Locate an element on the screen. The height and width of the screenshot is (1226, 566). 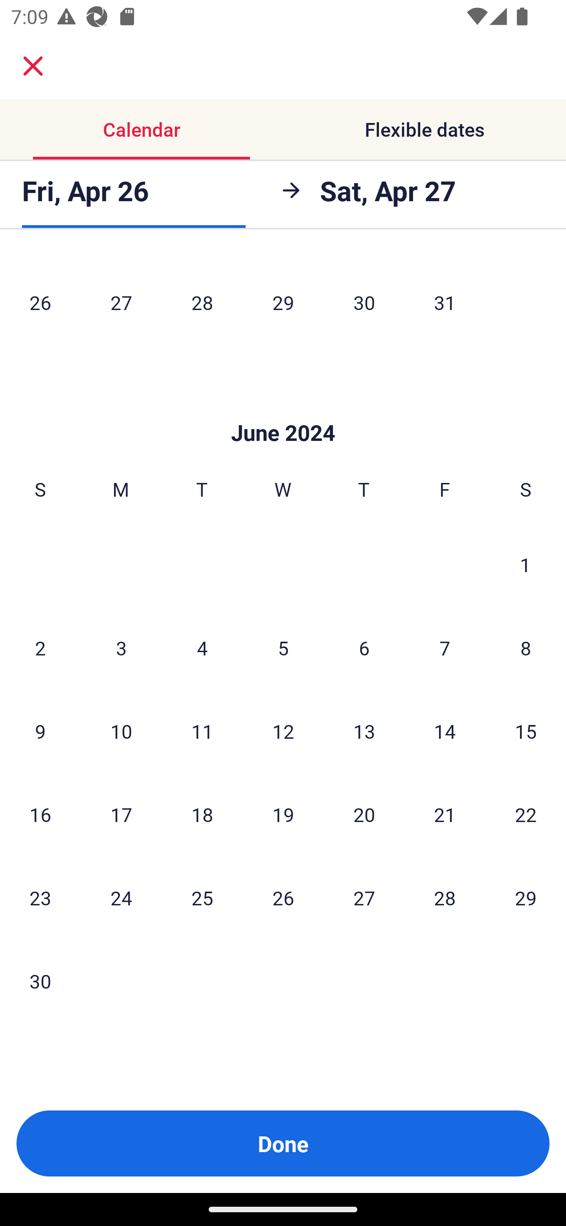
Done is located at coordinates (283, 1143).